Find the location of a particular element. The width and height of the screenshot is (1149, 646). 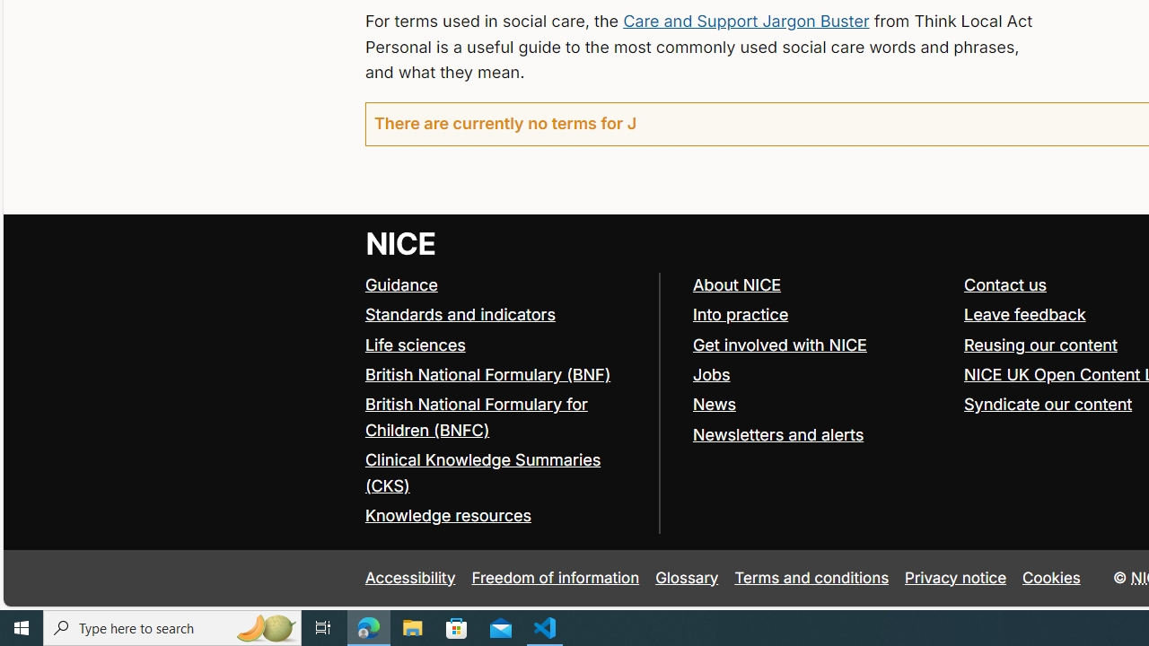

Life sciences is located at coordinates (415, 345).